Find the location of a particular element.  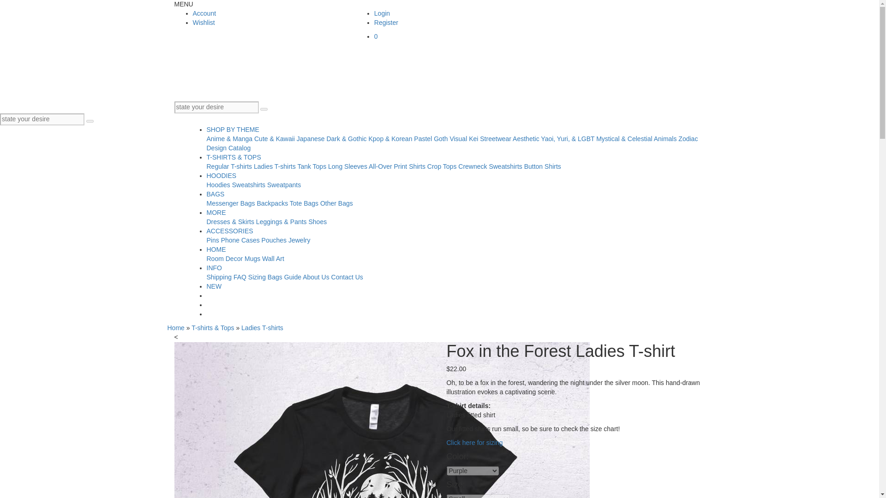

Sweatpants is located at coordinates (284, 185).